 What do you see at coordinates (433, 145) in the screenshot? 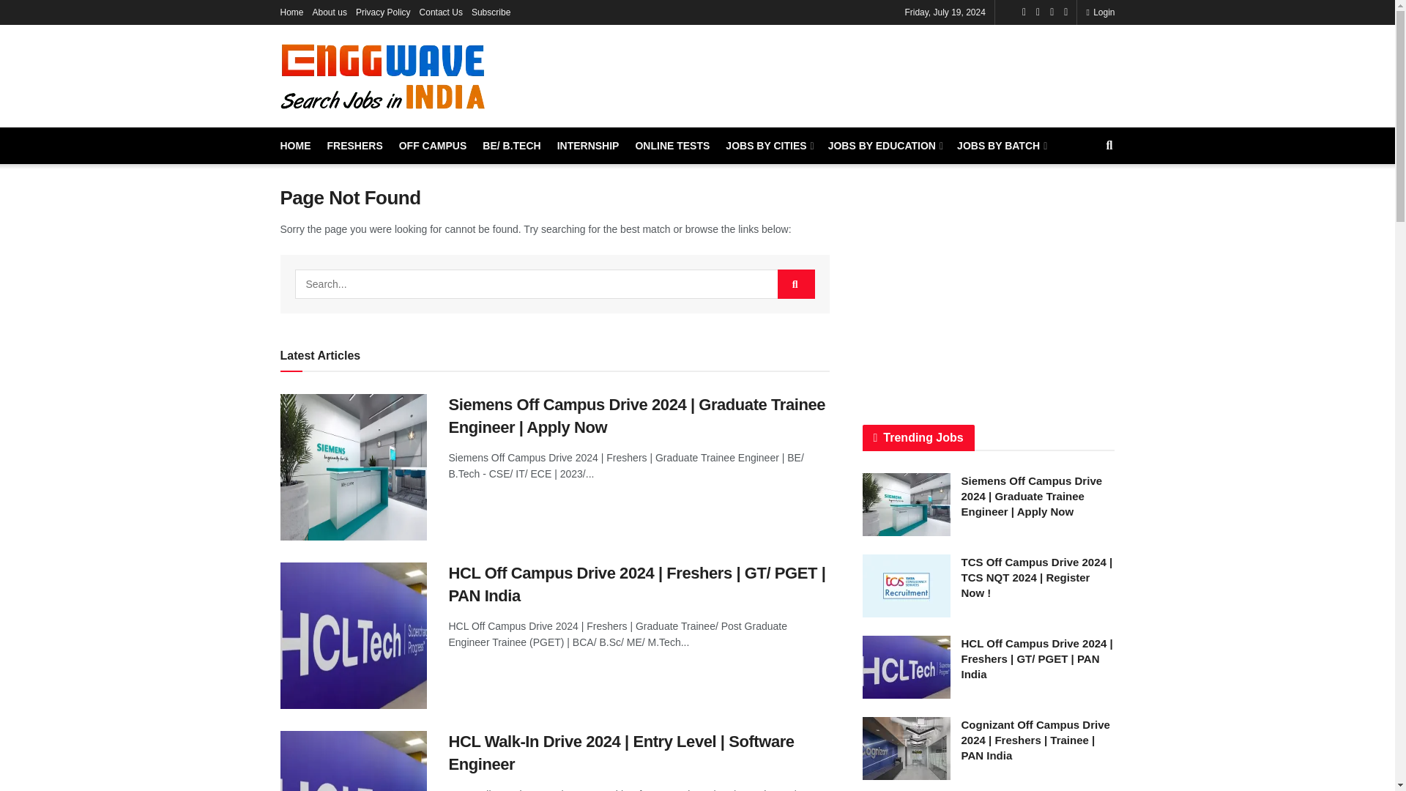
I see `OFF CAMPUS` at bounding box center [433, 145].